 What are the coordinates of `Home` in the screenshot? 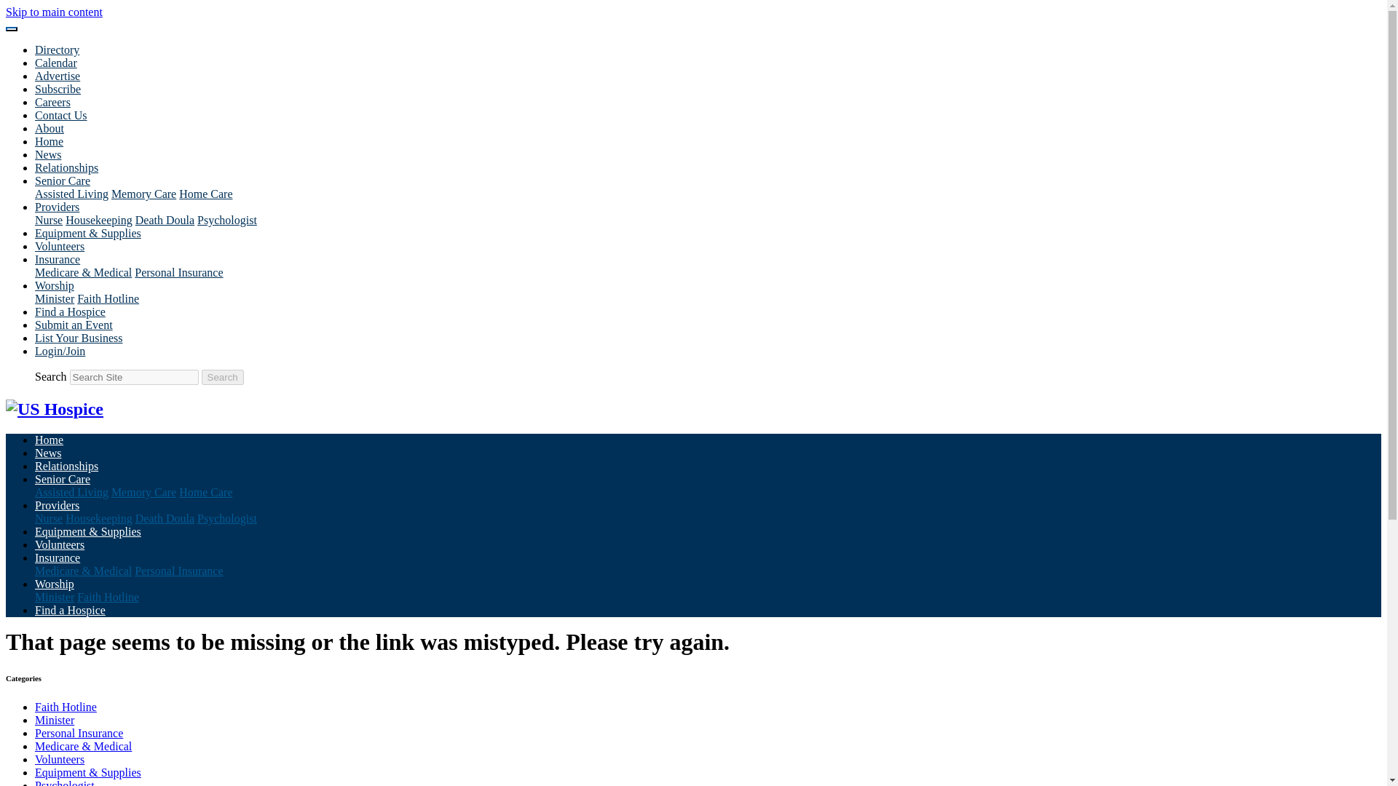 It's located at (49, 141).